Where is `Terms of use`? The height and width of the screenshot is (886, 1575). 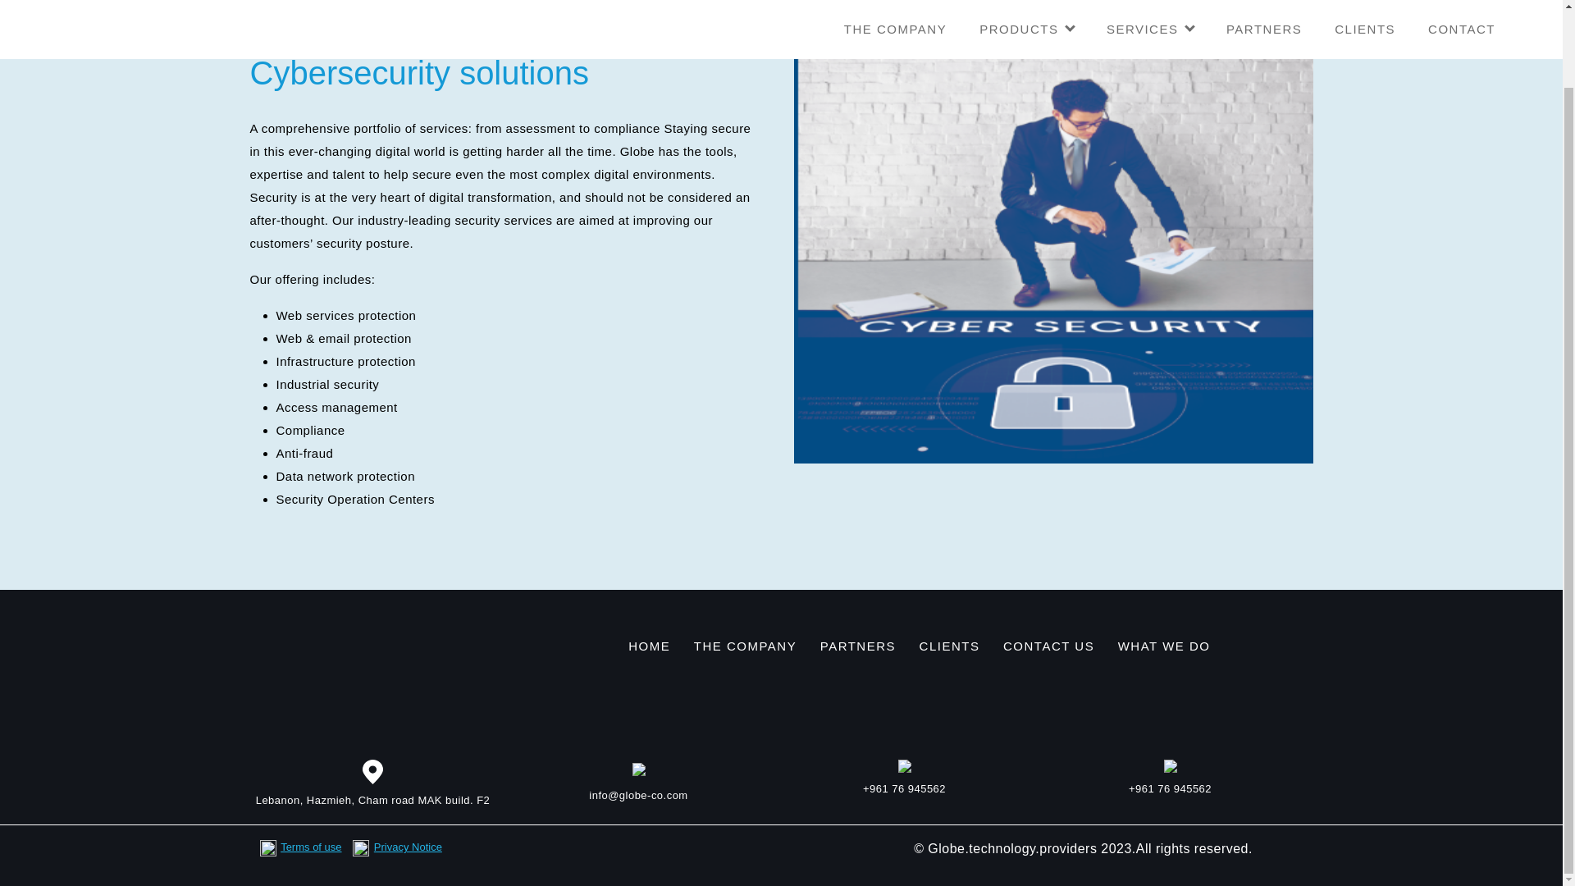
Terms of use is located at coordinates (310, 847).